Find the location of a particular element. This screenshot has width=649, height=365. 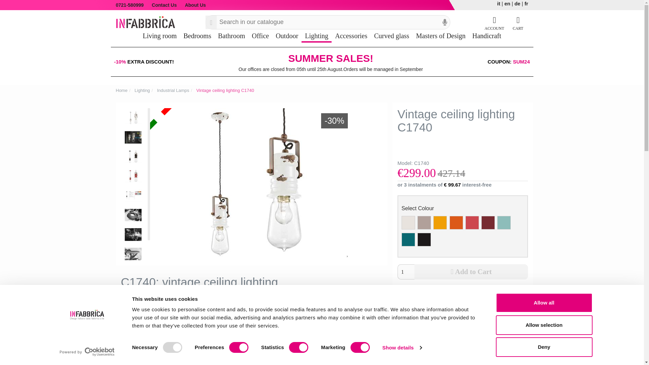

Contact Us is located at coordinates (164, 5).